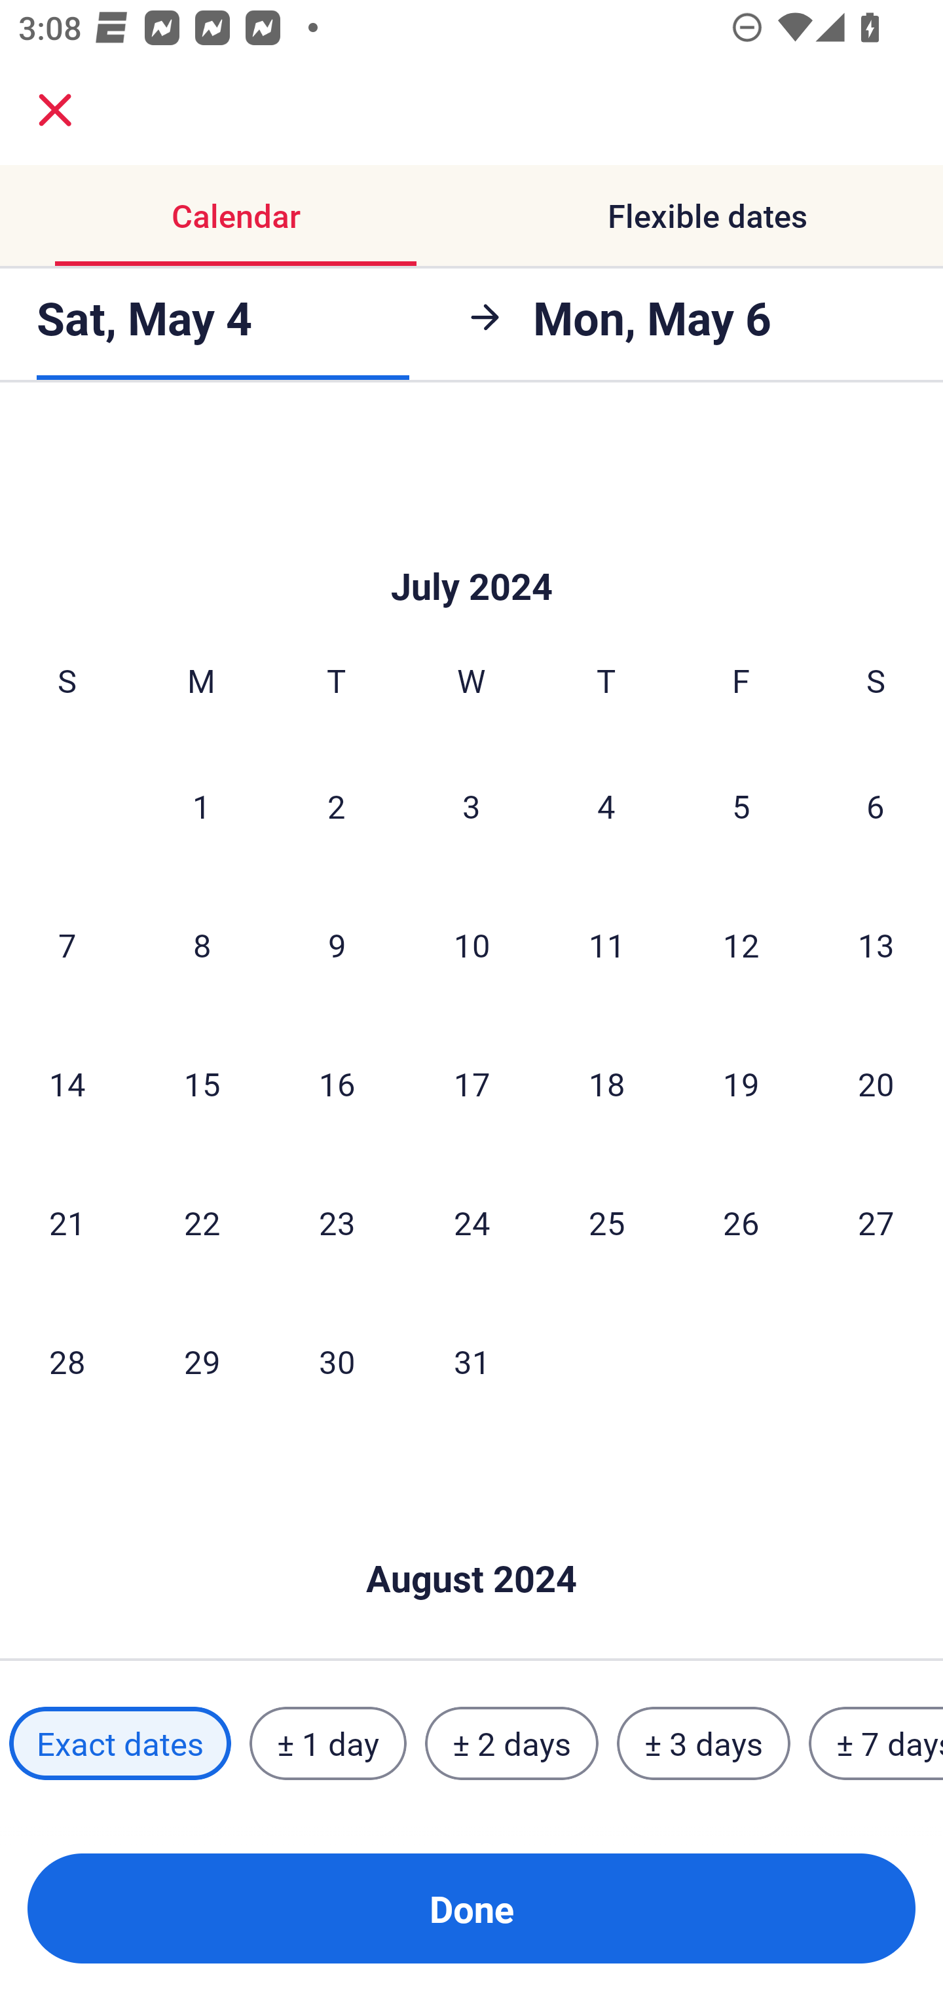  I want to click on 18 Thursday, July 18, 2024, so click(606, 1084).